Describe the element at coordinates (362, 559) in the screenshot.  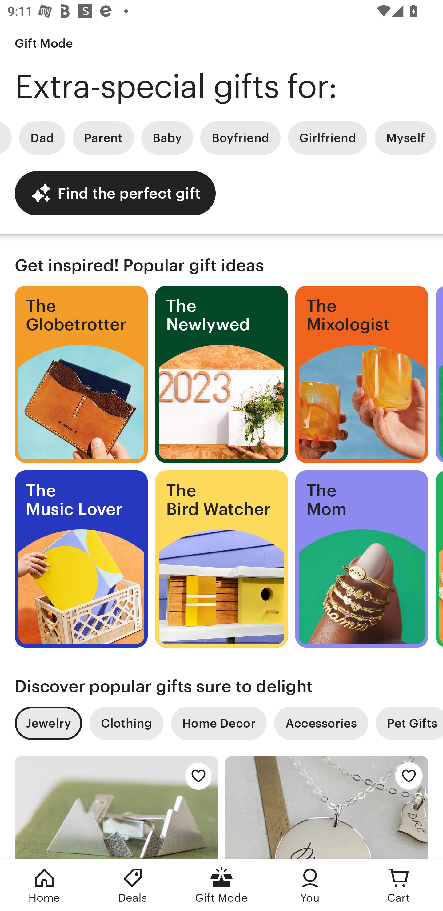
I see `The Mom` at that location.